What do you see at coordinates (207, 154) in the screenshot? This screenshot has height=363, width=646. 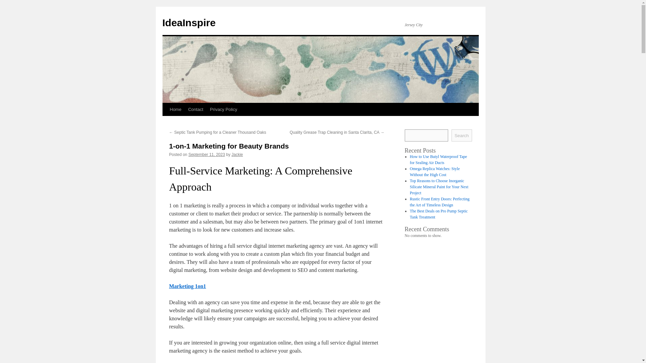 I see `September 11, 2023` at bounding box center [207, 154].